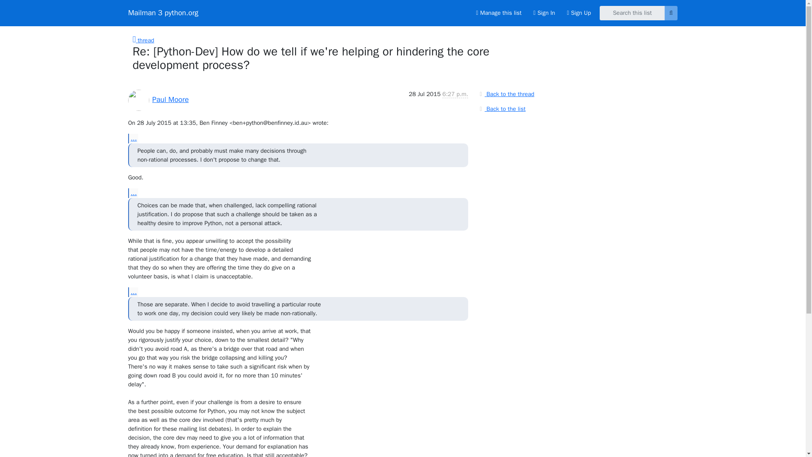  Describe the element at coordinates (133, 193) in the screenshot. I see `...` at that location.